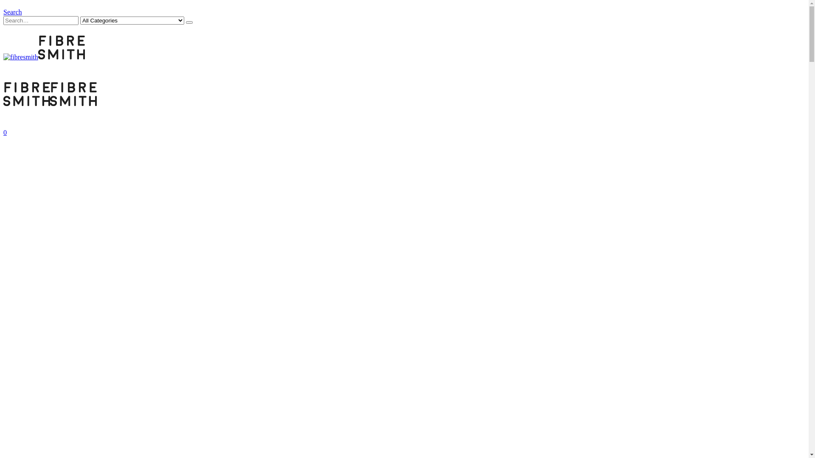  Describe the element at coordinates (5, 132) in the screenshot. I see `0` at that location.